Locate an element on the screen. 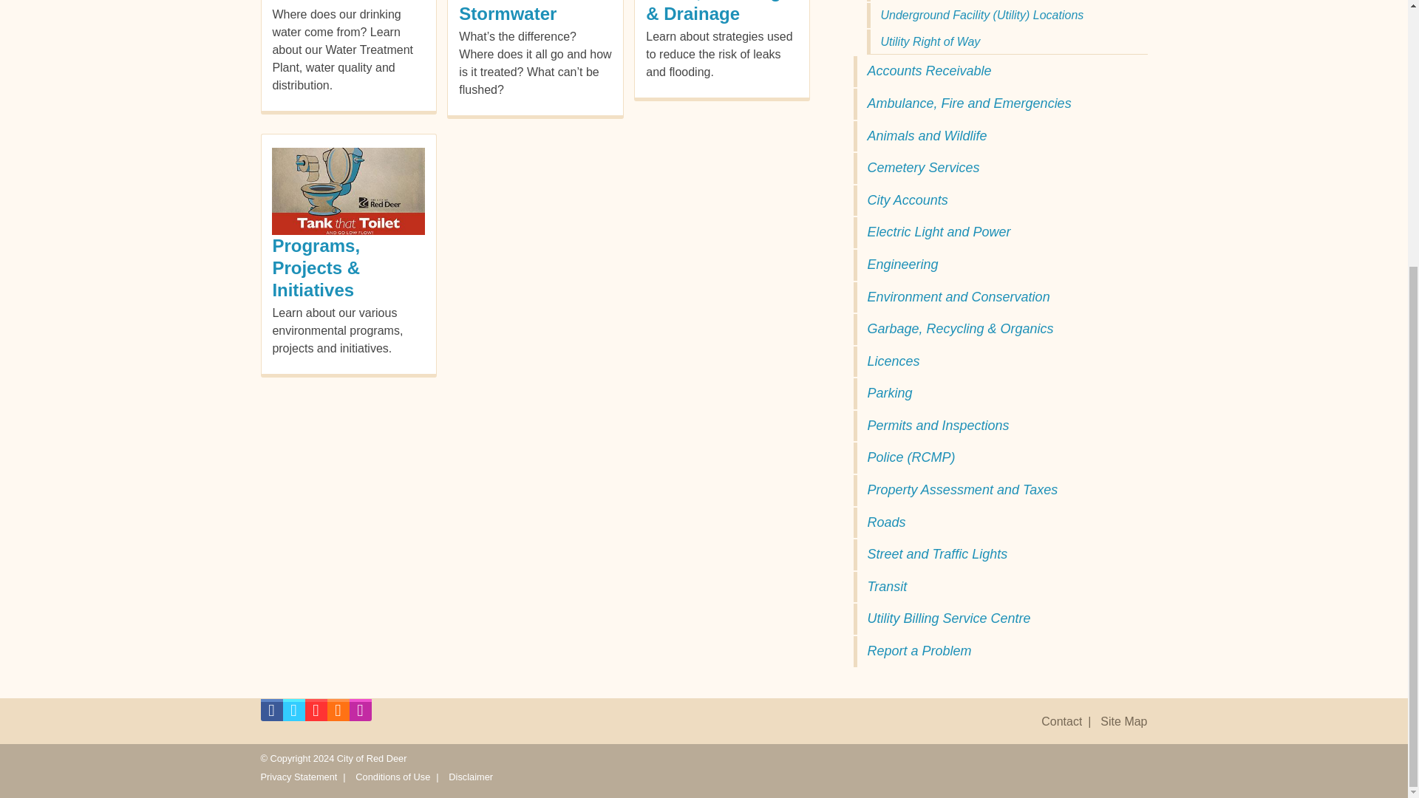  Water is located at coordinates (296, 1).